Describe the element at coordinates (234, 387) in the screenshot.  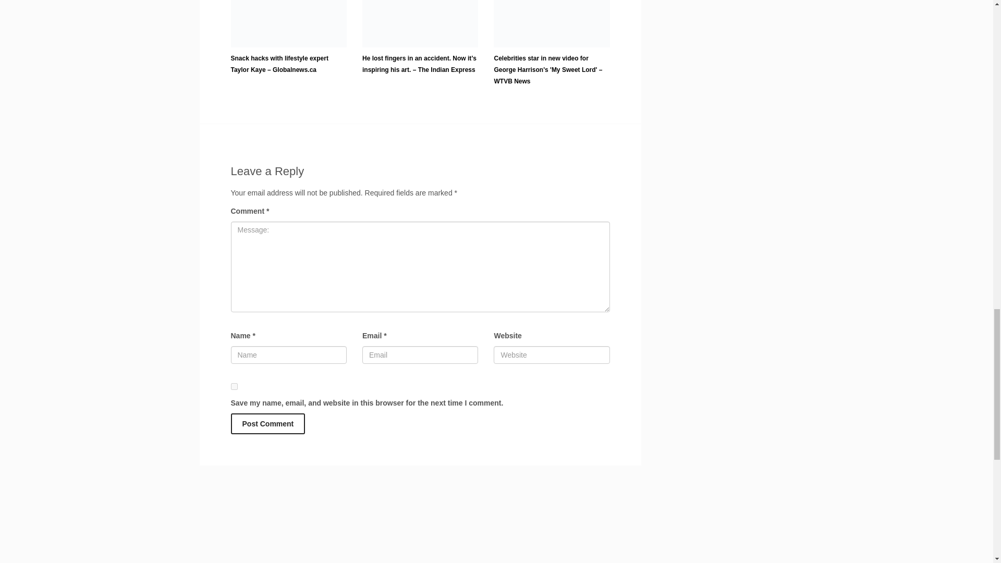
I see `yes` at that location.